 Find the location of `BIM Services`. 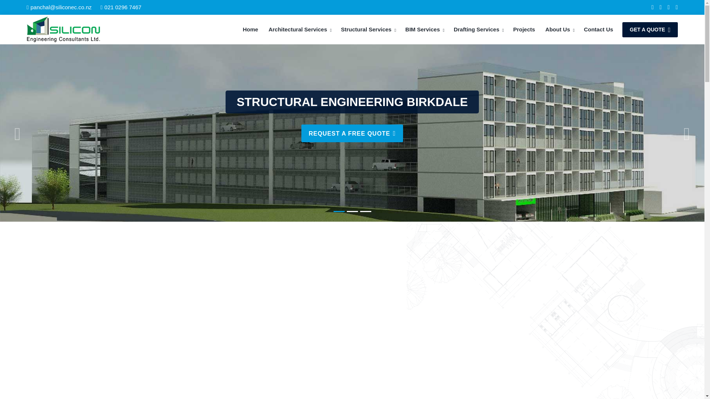

BIM Services is located at coordinates (424, 30).